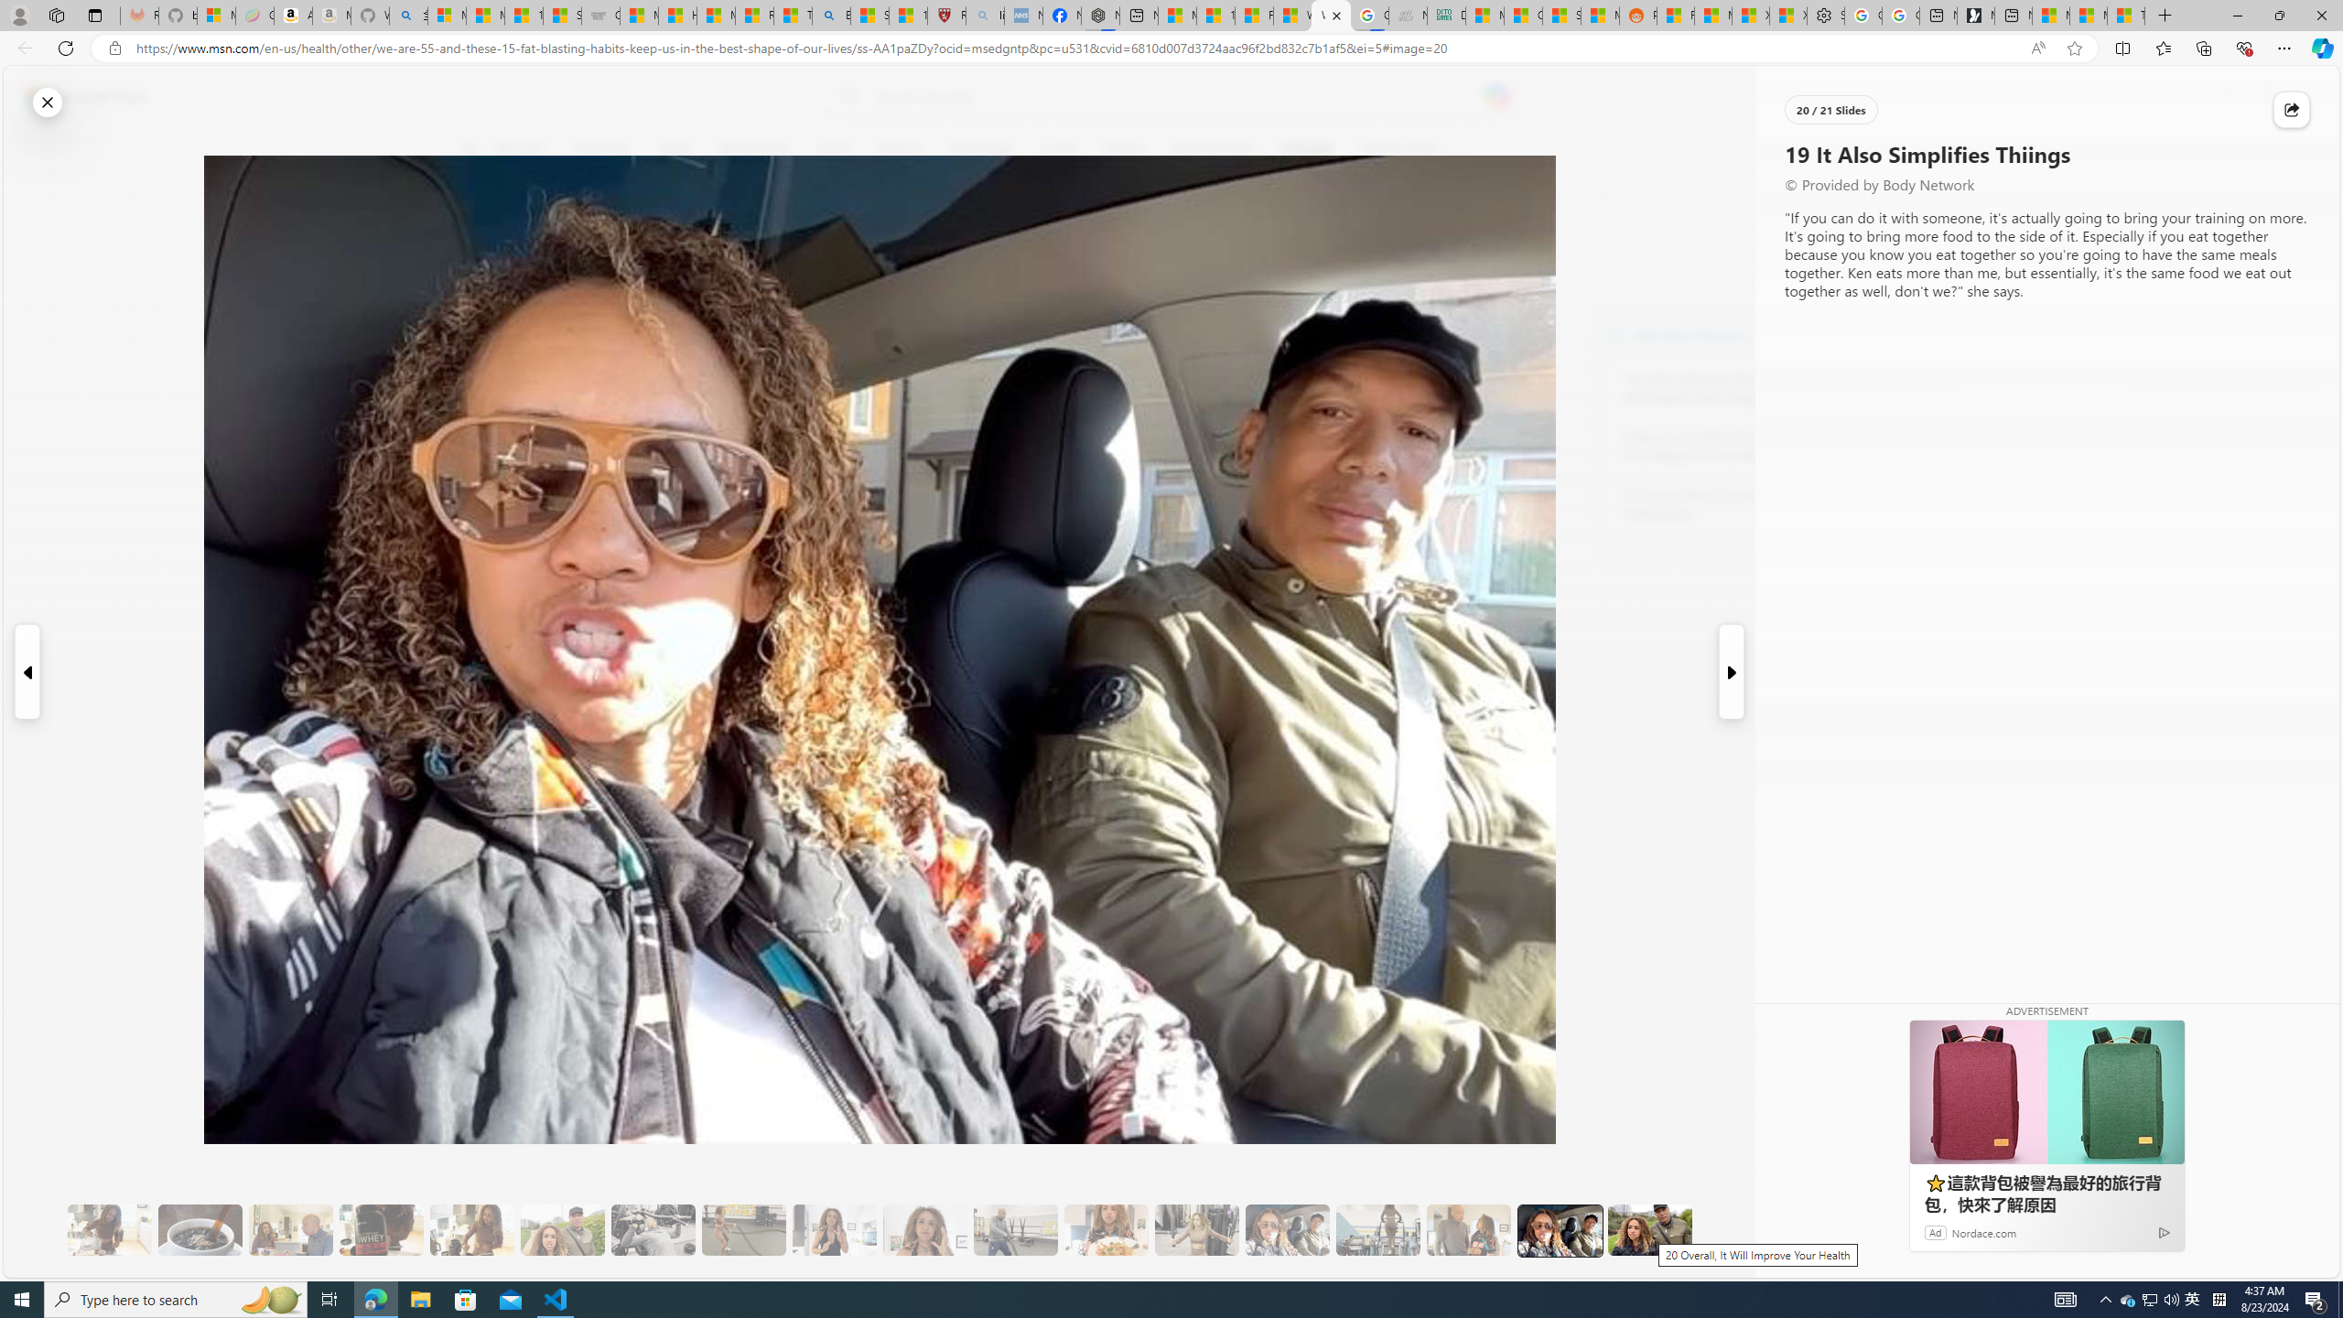 Image resolution: width=2343 pixels, height=1318 pixels. I want to click on Body Network, so click(723, 237).